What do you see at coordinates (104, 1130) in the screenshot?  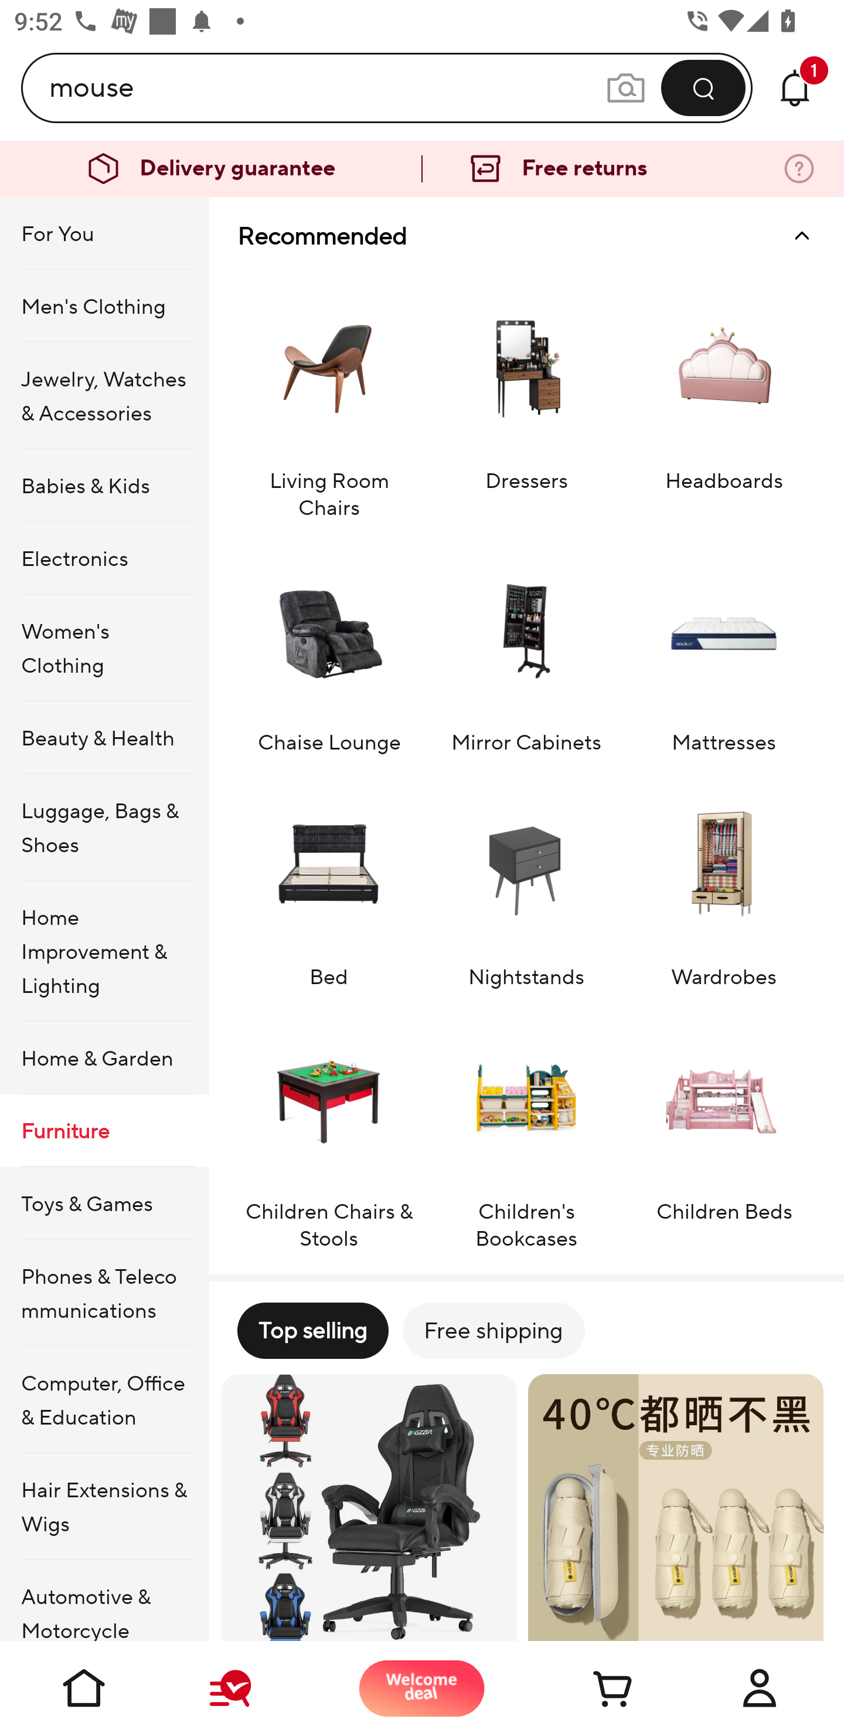 I see `Furniture` at bounding box center [104, 1130].